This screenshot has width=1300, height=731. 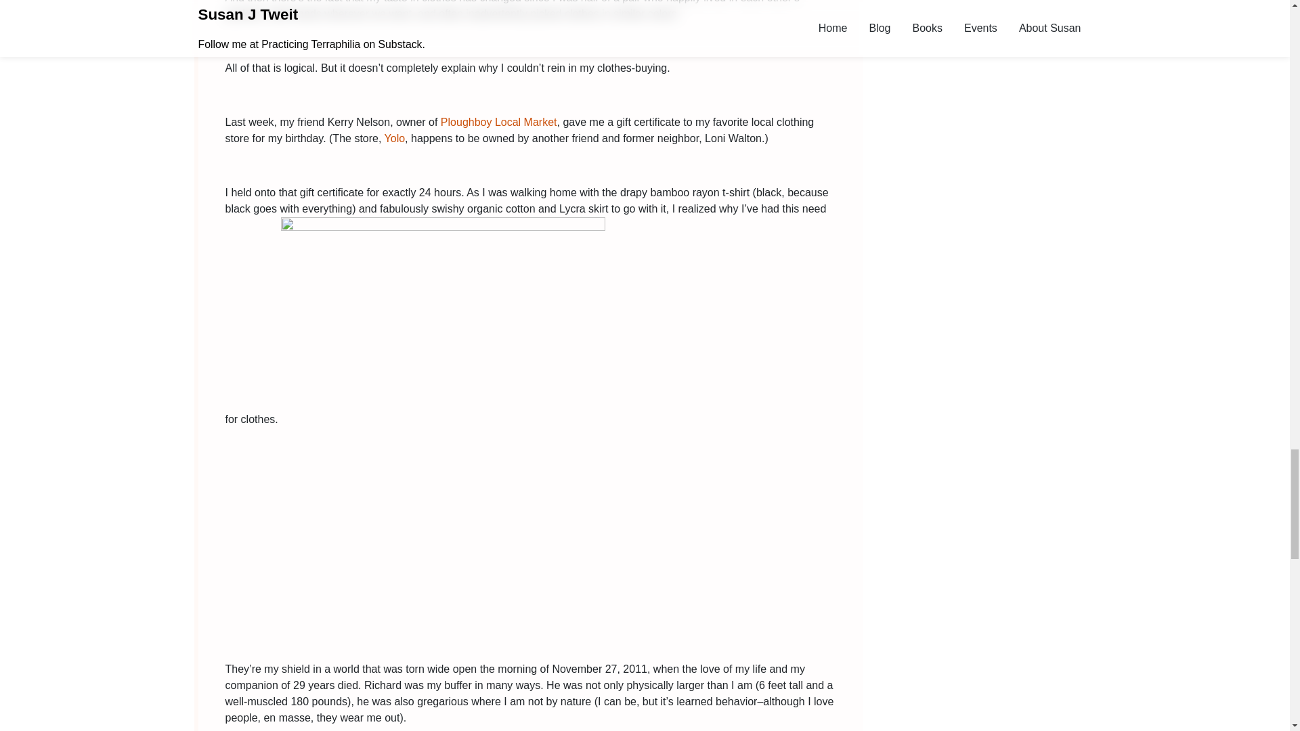 I want to click on Ploughboy Local Market, so click(x=498, y=122).